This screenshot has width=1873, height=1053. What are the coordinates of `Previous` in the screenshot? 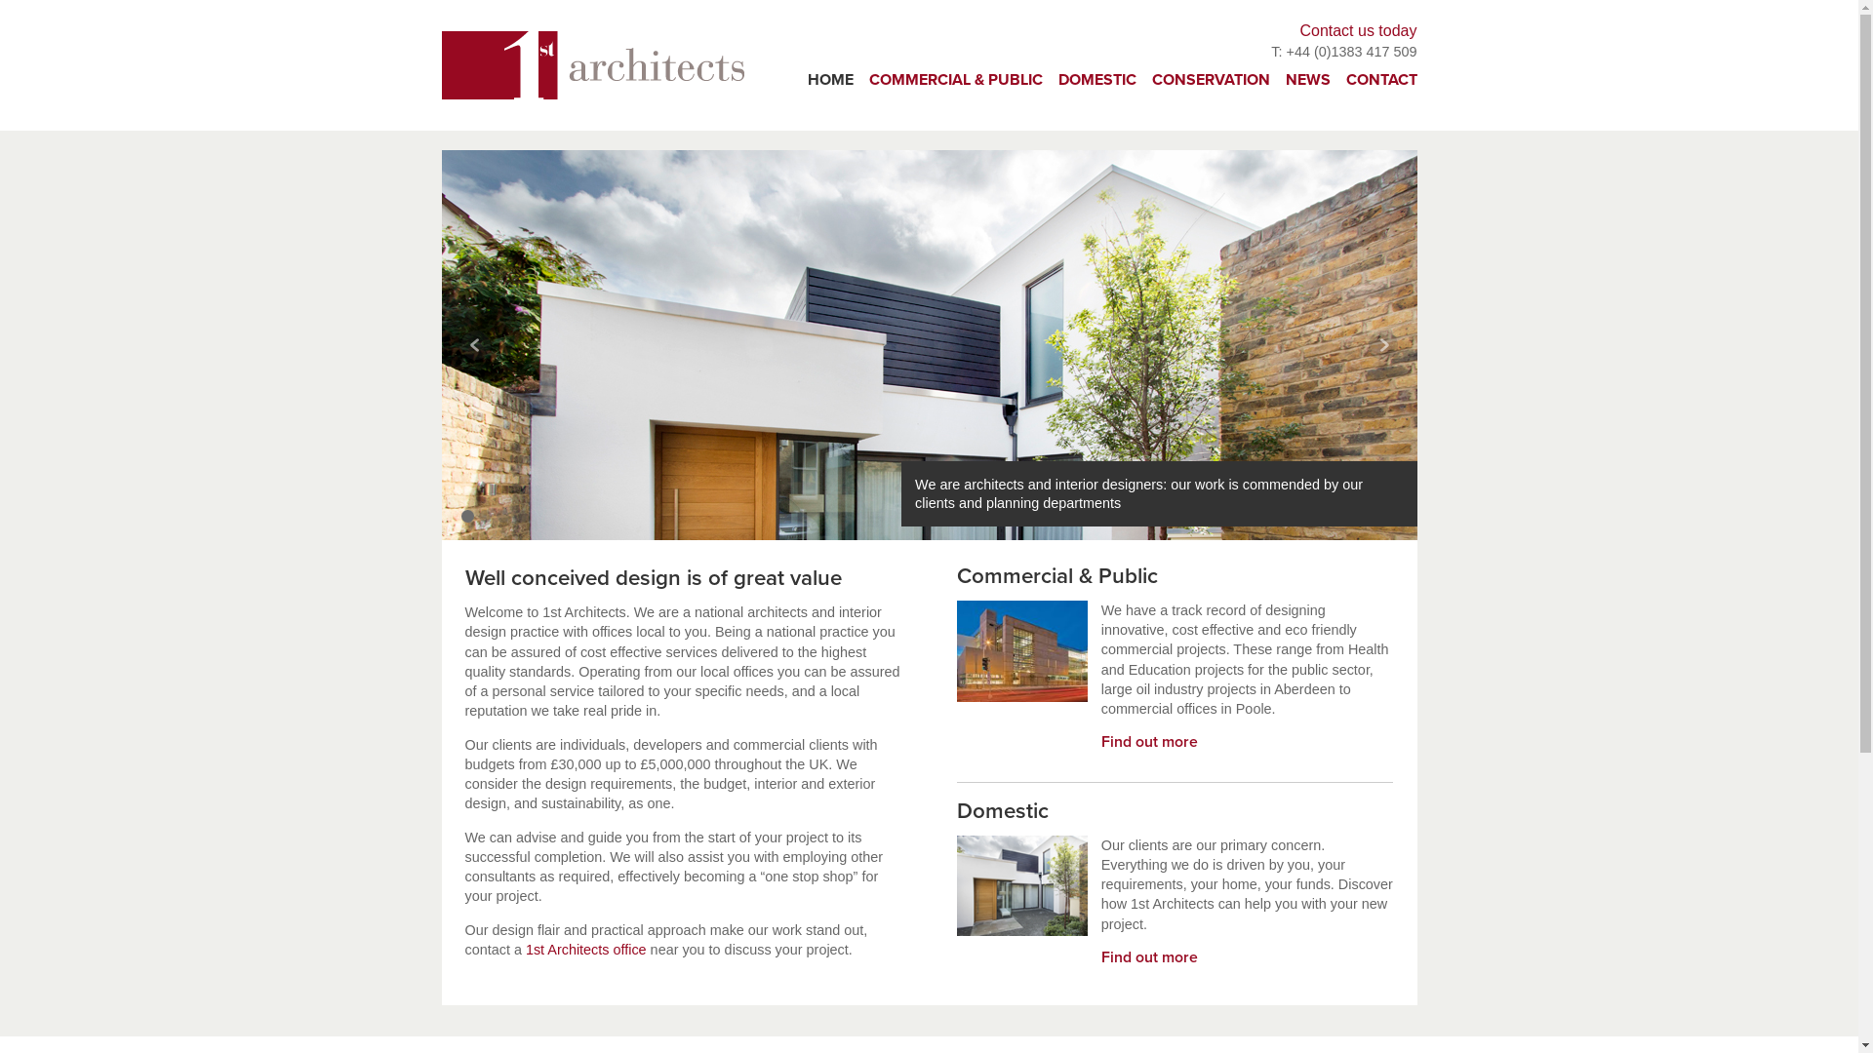 It's located at (475, 345).